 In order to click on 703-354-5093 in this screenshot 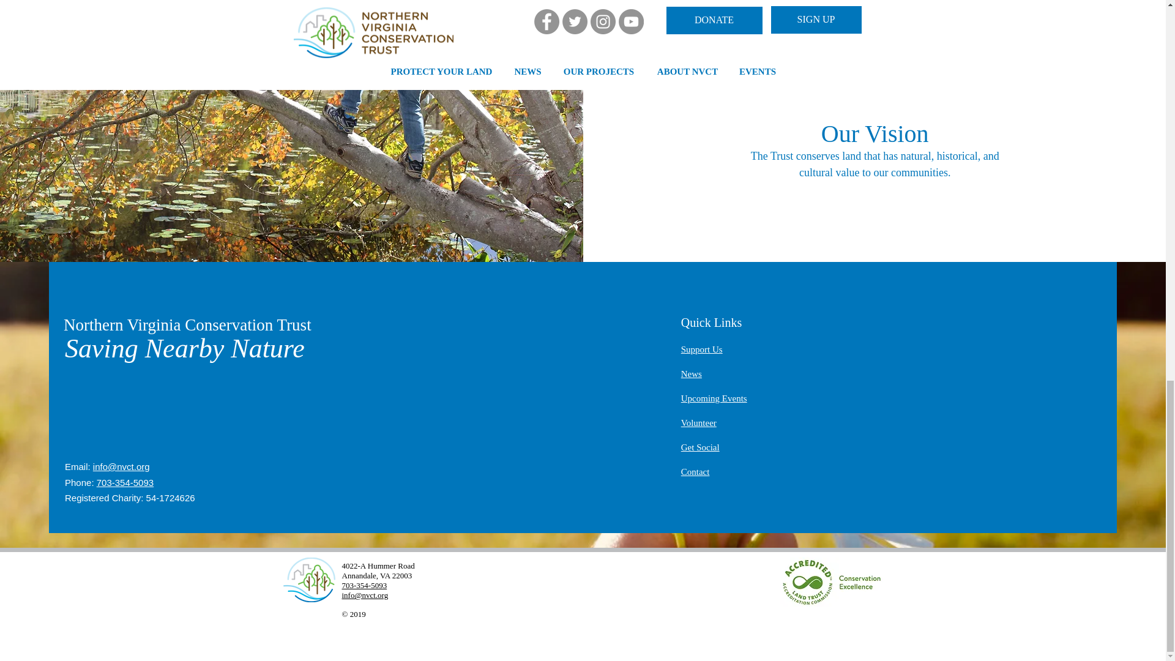, I will do `click(364, 585)`.